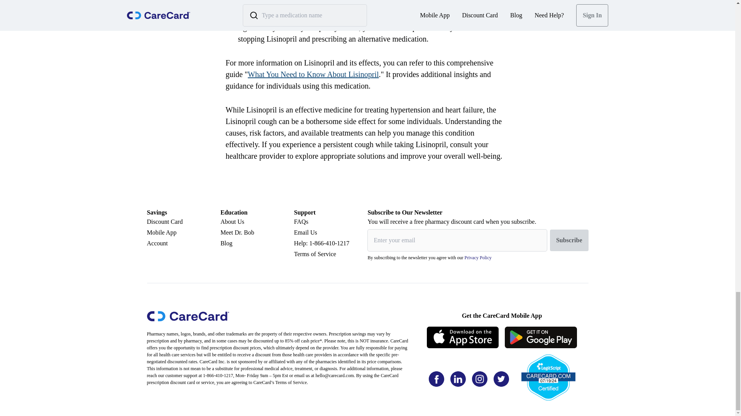 The width and height of the screenshot is (741, 416). I want to click on Blog, so click(257, 243).